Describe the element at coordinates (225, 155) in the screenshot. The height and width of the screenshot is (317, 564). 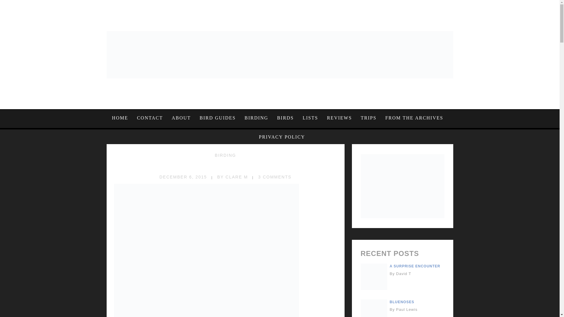
I see `BIRDING` at that location.